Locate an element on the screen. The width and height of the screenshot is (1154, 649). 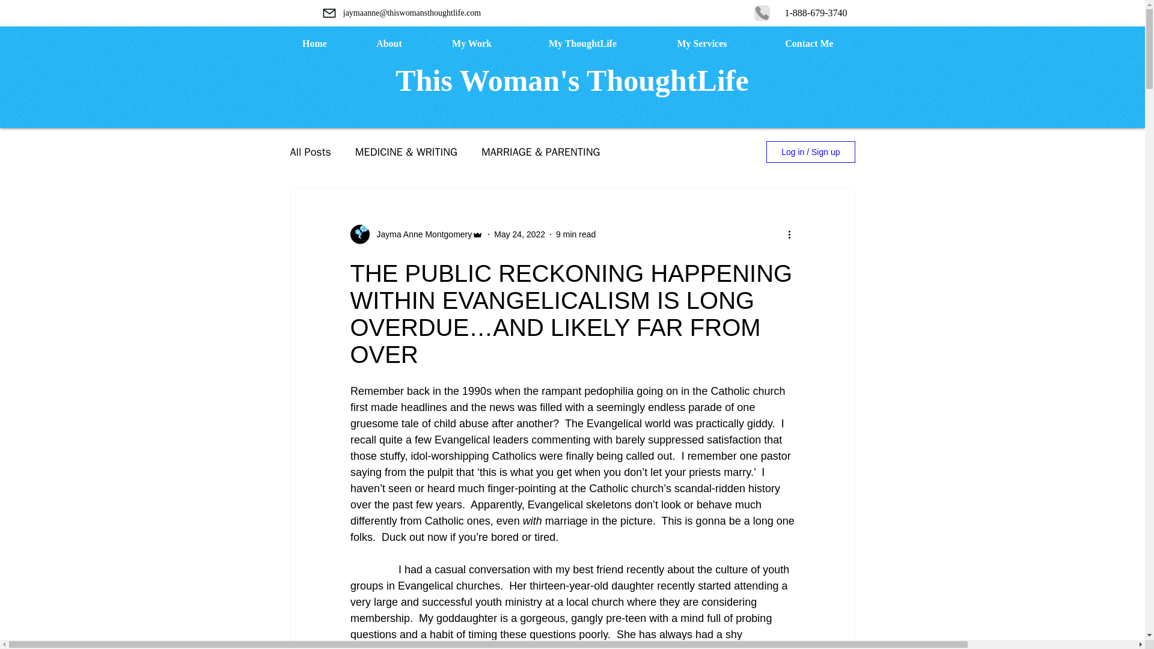
My Services is located at coordinates (702, 43).